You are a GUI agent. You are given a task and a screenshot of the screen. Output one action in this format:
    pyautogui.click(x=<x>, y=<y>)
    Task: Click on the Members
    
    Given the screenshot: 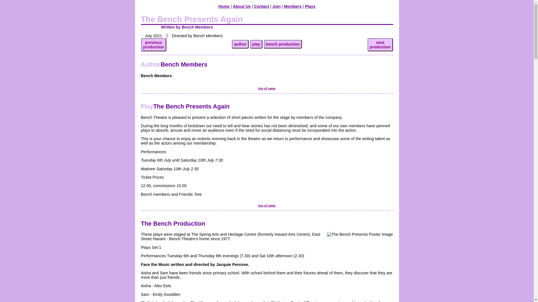 What is the action you would take?
    pyautogui.click(x=310, y=6)
    